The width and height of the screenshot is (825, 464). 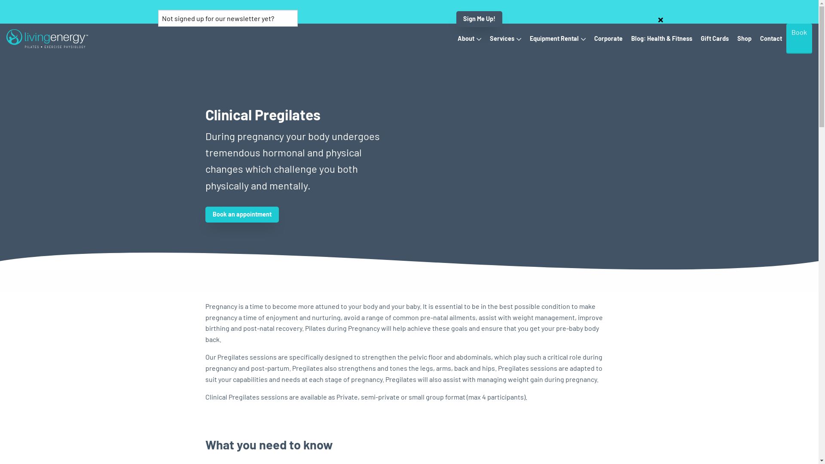 I want to click on Book an appointment, so click(x=242, y=214).